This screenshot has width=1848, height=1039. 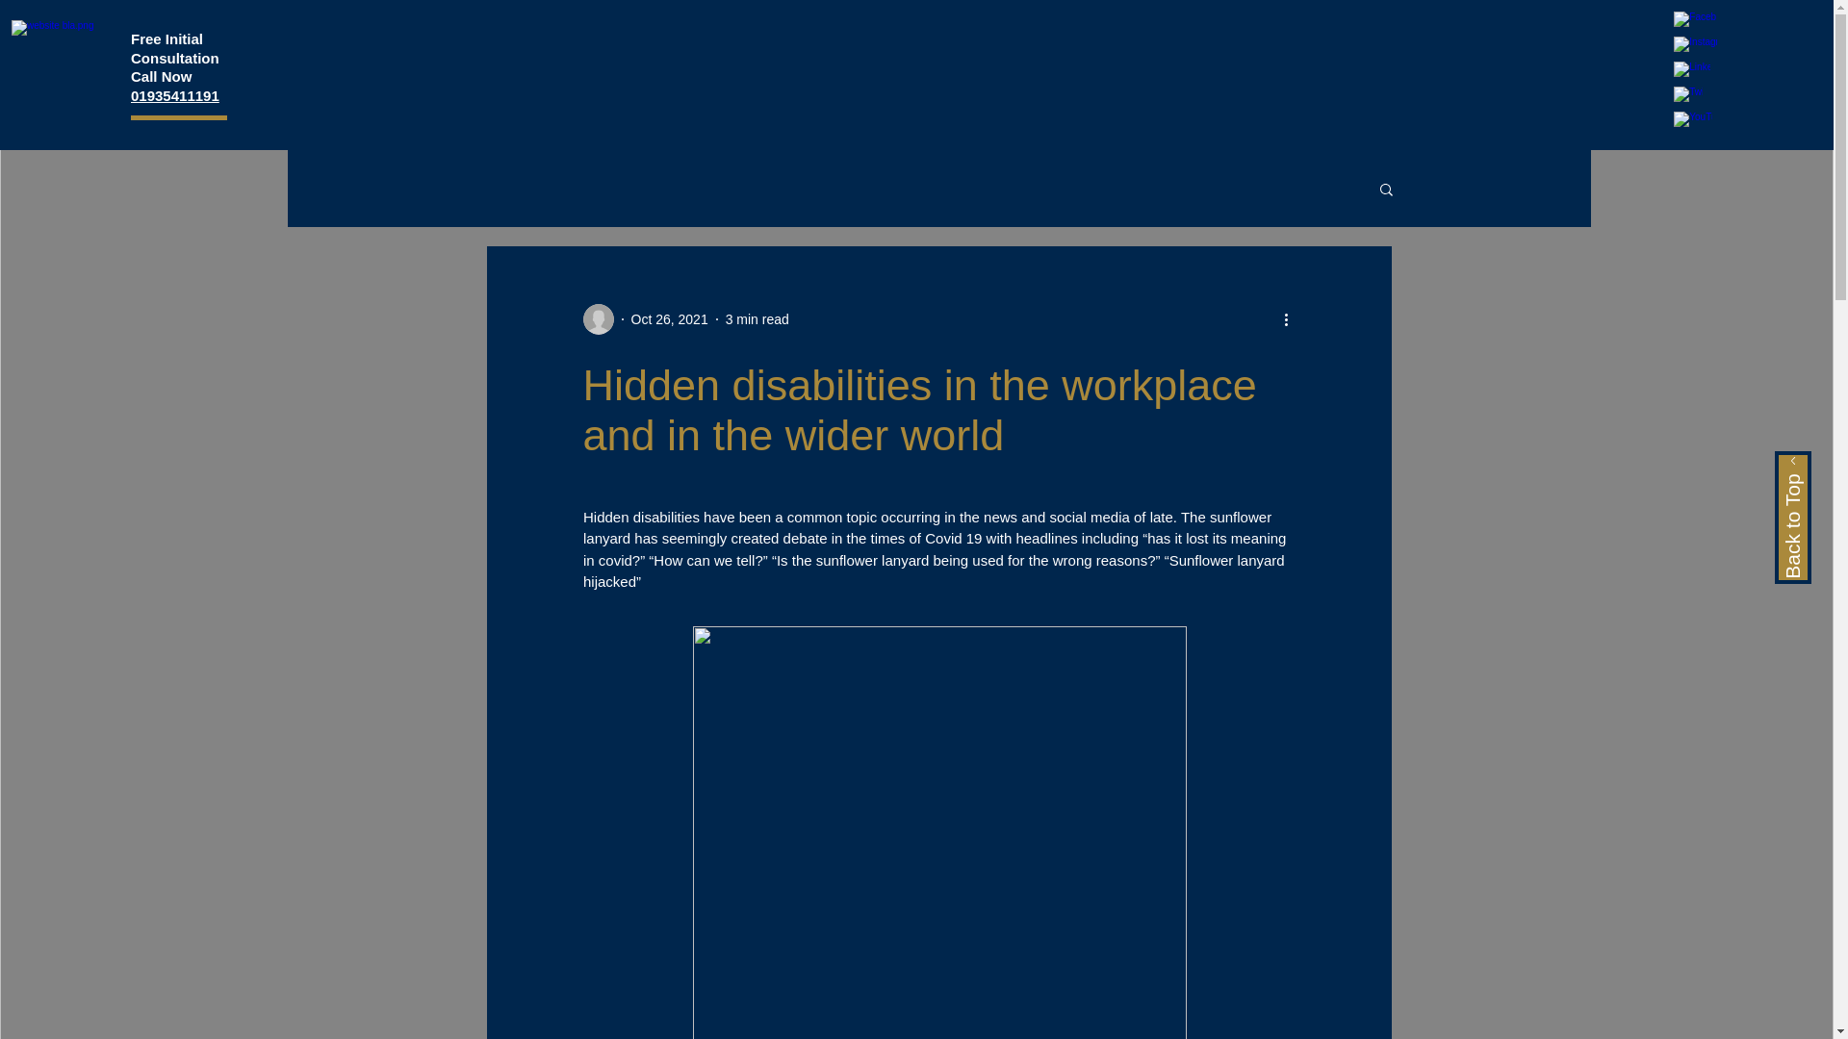 What do you see at coordinates (175, 48) in the screenshot?
I see `Free Initial Consultation` at bounding box center [175, 48].